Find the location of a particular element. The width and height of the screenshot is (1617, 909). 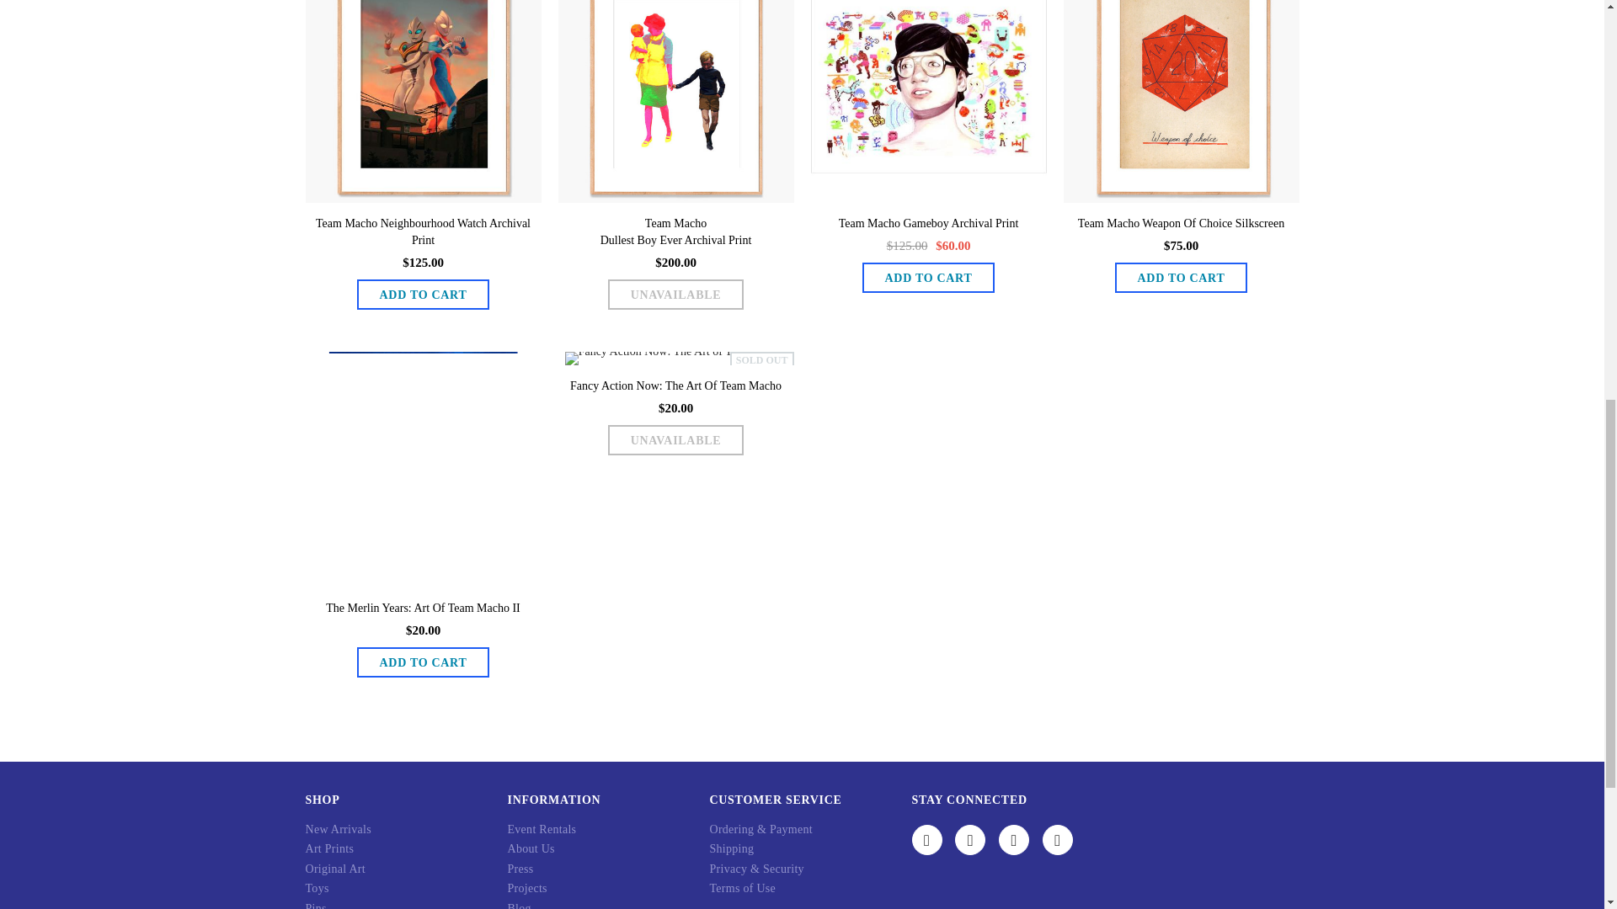

Unavailable is located at coordinates (675, 295).